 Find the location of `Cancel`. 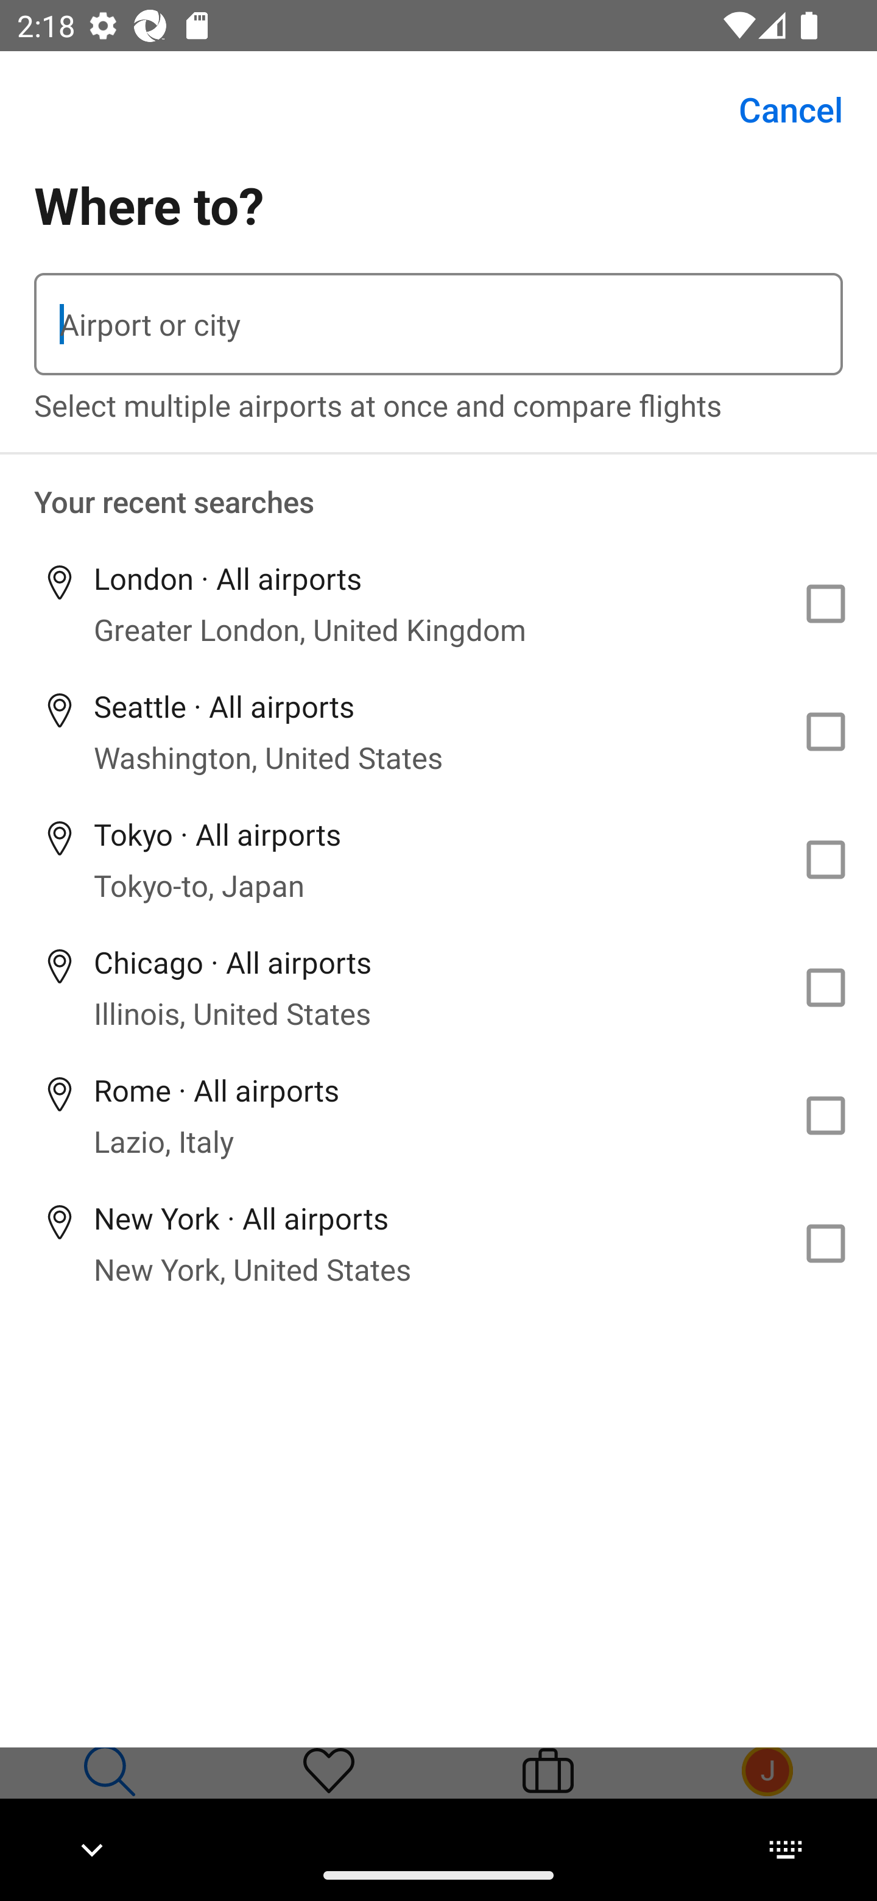

Cancel is located at coordinates (777, 110).